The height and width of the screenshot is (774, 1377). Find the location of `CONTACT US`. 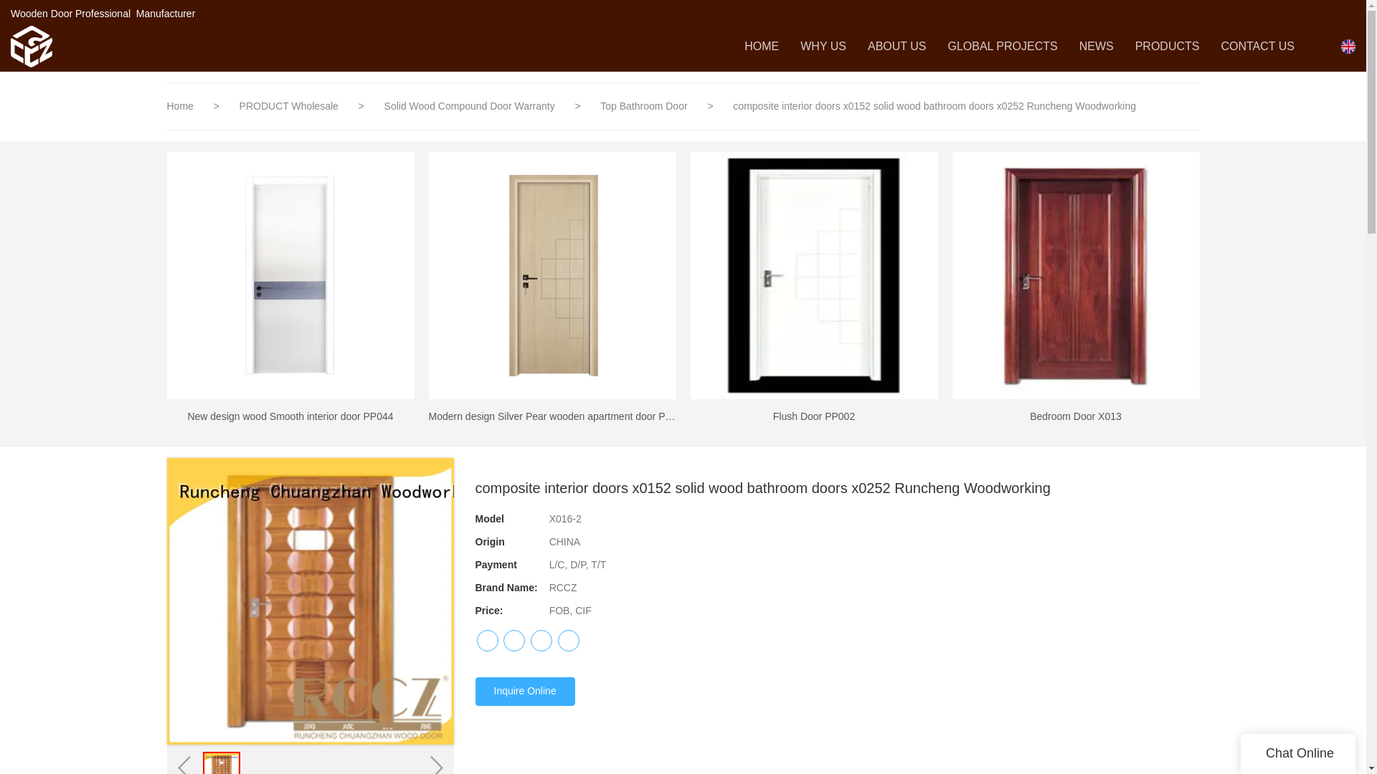

CONTACT US is located at coordinates (1257, 47).